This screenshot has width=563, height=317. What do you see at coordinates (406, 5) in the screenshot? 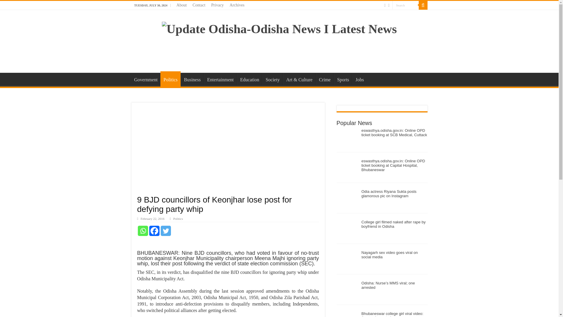
I see `Search` at bounding box center [406, 5].